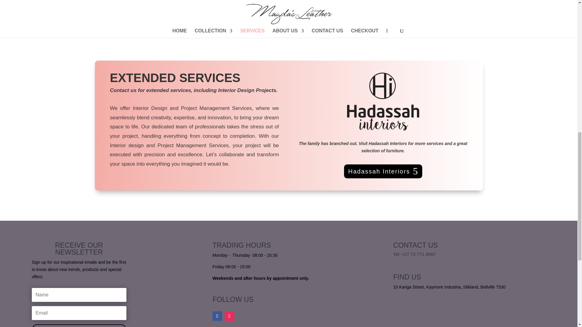  Describe the element at coordinates (229, 316) in the screenshot. I see `Follow on Instagram` at that location.